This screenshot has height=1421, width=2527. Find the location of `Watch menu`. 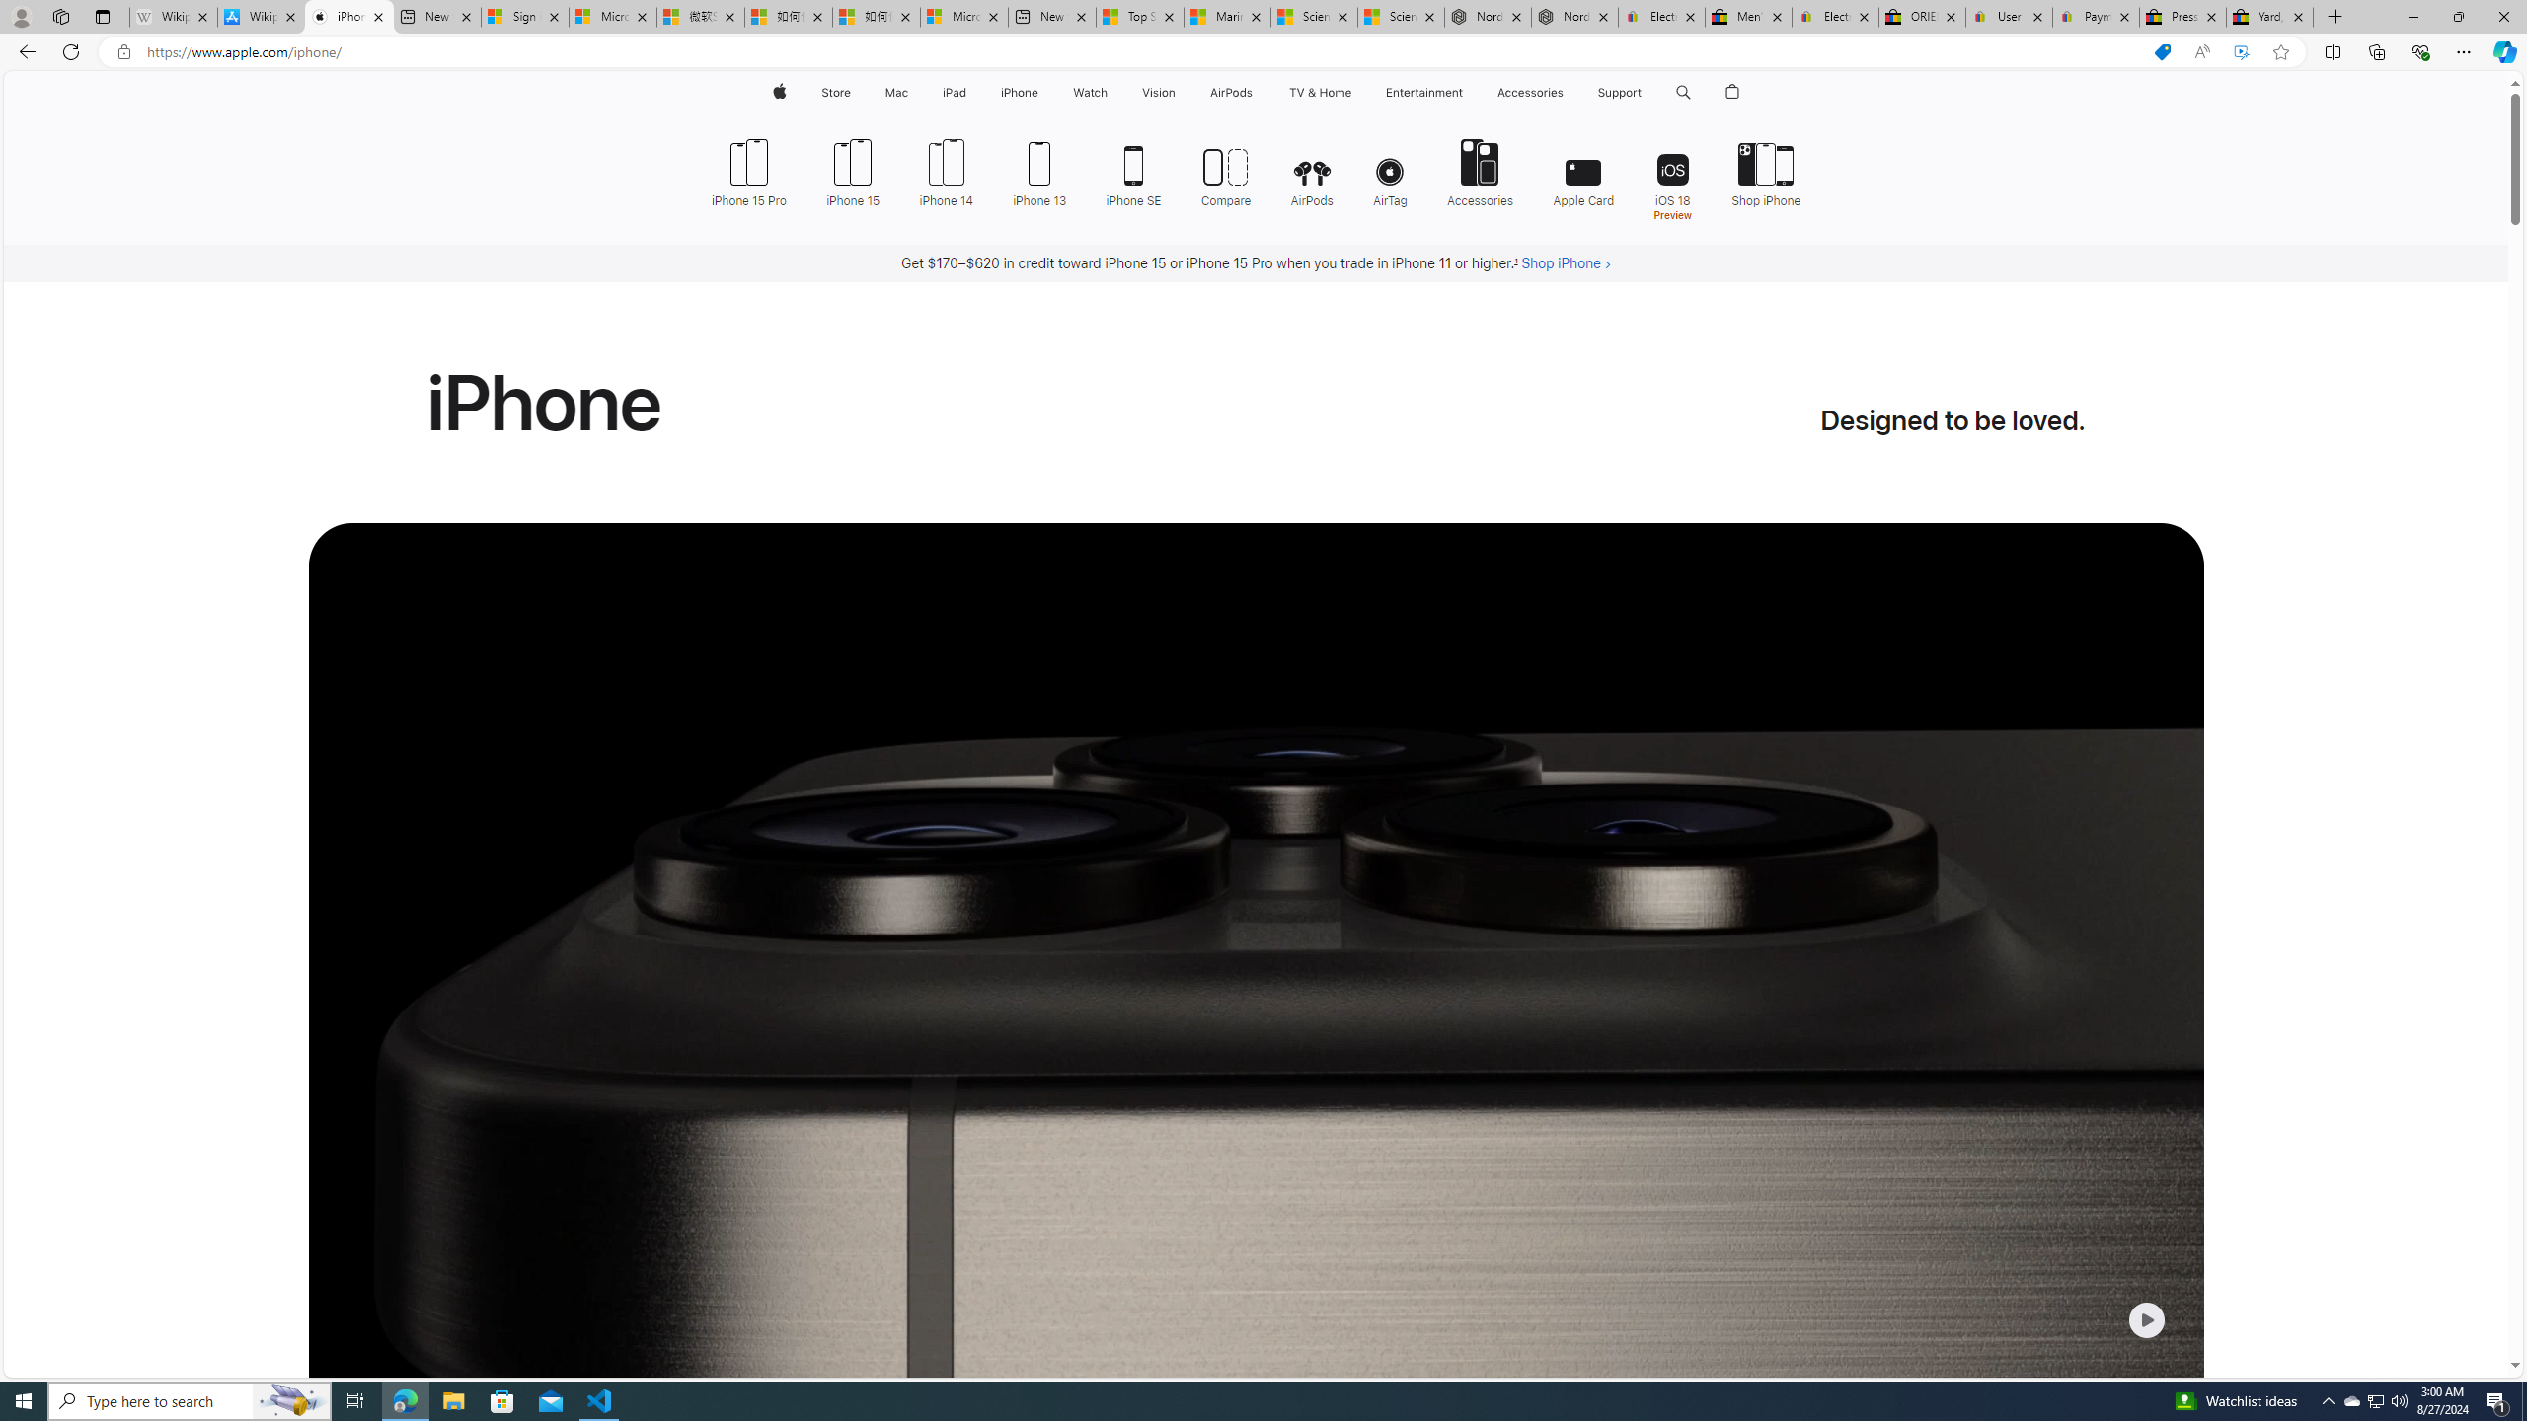

Watch menu is located at coordinates (1113, 93).